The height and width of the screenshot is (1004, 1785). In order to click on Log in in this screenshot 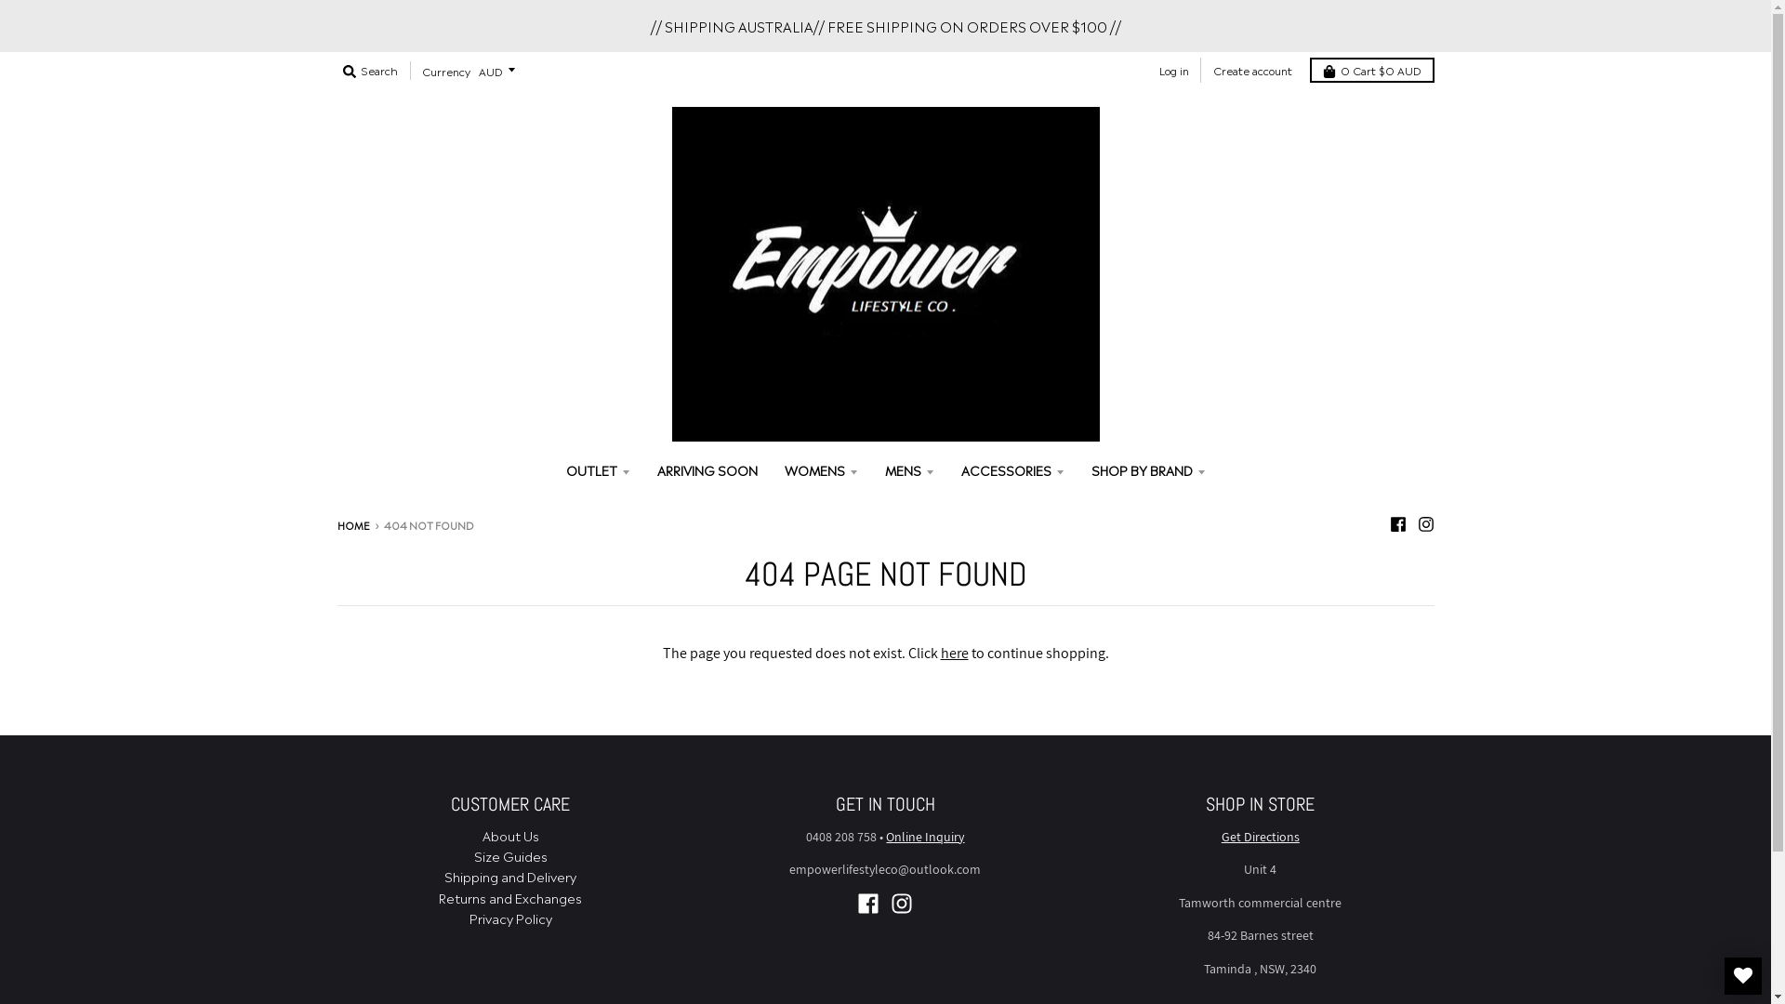, I will do `click(1173, 71)`.